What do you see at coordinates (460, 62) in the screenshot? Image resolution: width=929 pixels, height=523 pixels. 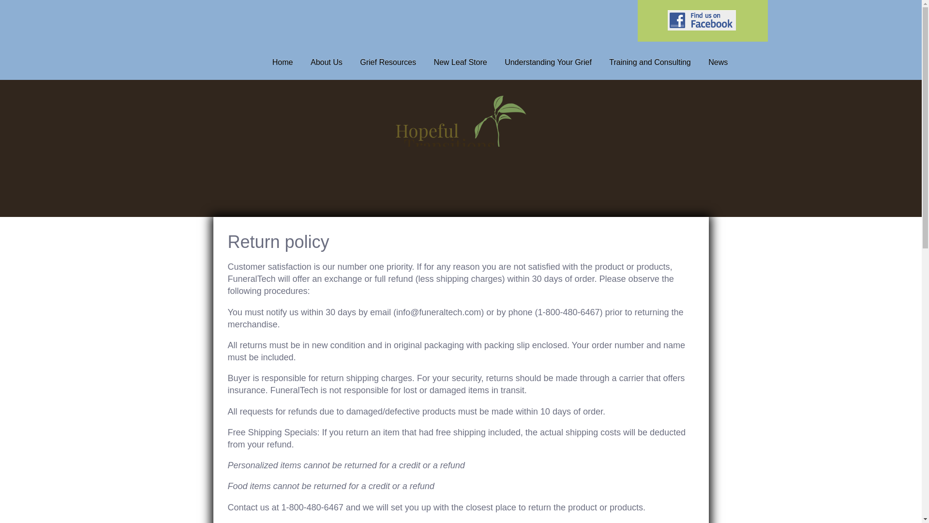 I see `New Leaf Store` at bounding box center [460, 62].